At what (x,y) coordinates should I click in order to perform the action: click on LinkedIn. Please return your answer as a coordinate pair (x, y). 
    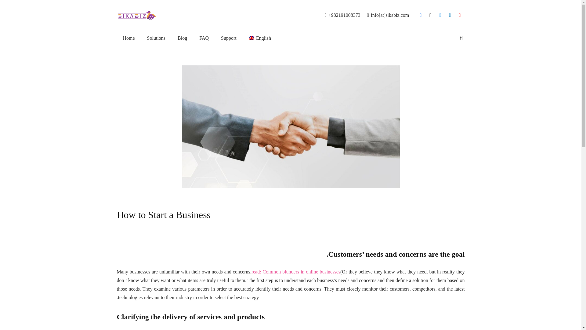
    Looking at the image, I should click on (450, 15).